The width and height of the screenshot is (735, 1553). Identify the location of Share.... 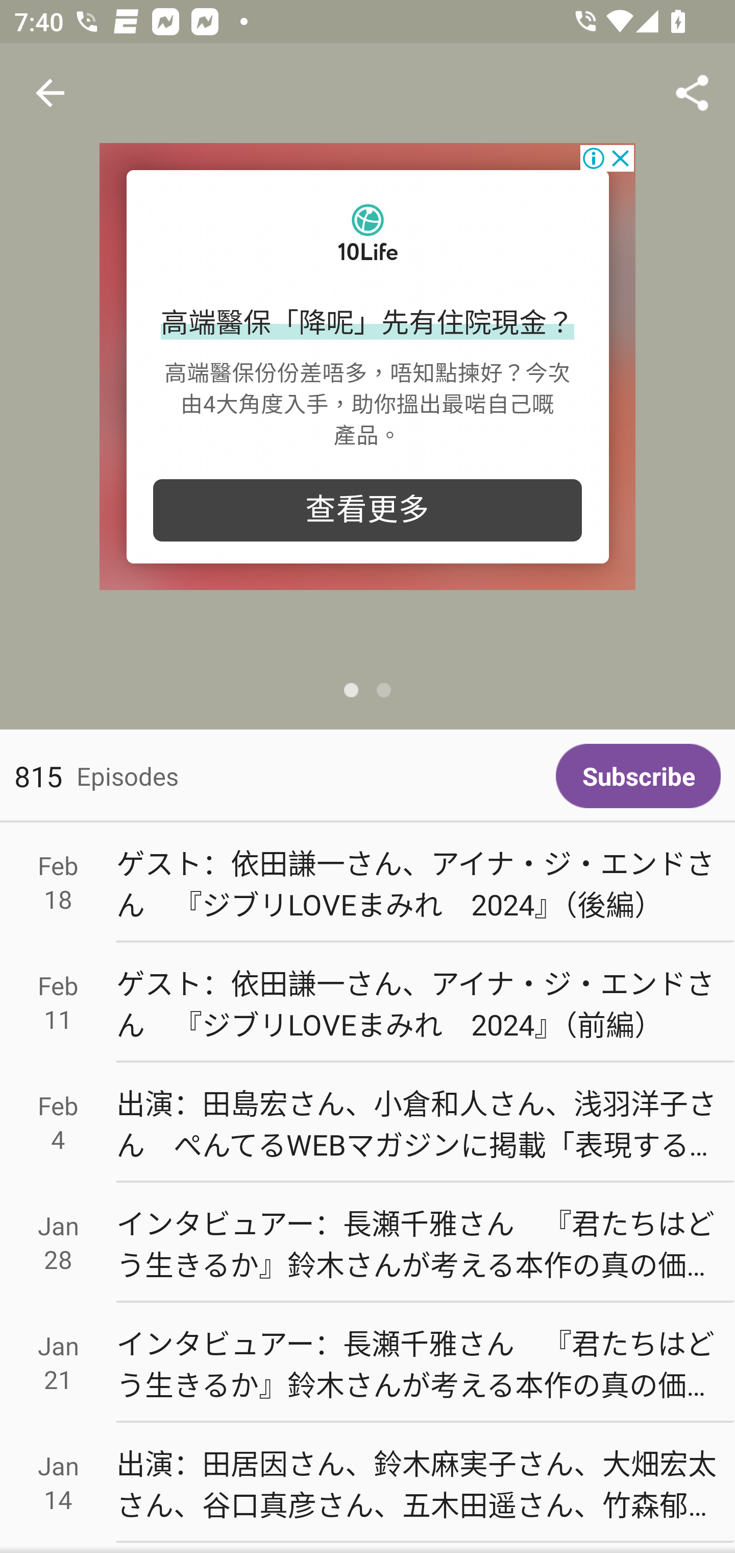
(692, 93).